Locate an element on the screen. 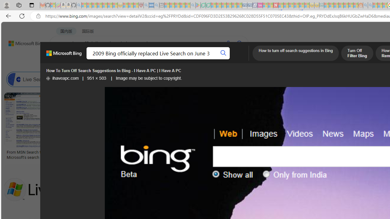 The width and height of the screenshot is (390, 219). Microsoft account | Privacy - Sleeping is located at coordinates (331, 5).